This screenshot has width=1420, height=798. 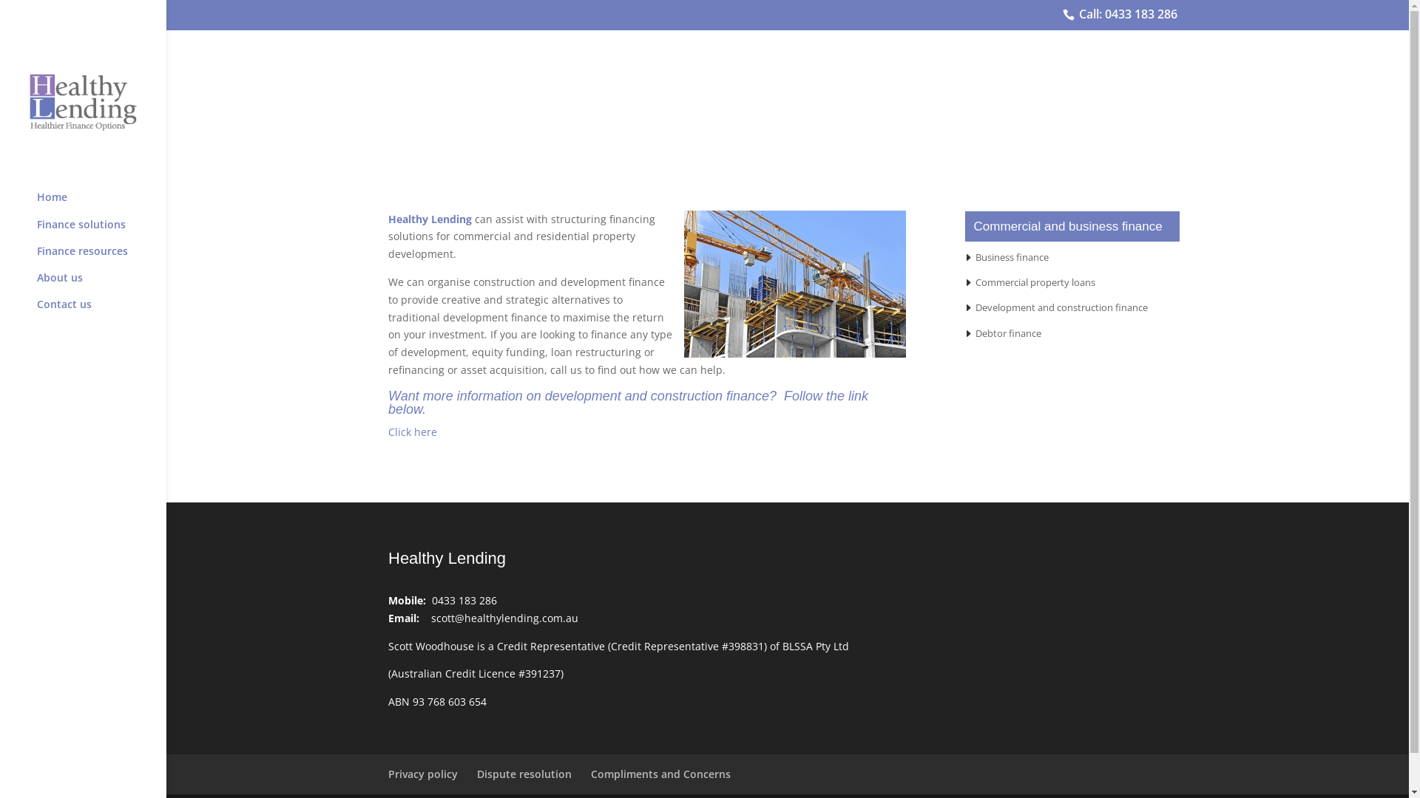 What do you see at coordinates (1012, 257) in the screenshot?
I see `Business finance` at bounding box center [1012, 257].